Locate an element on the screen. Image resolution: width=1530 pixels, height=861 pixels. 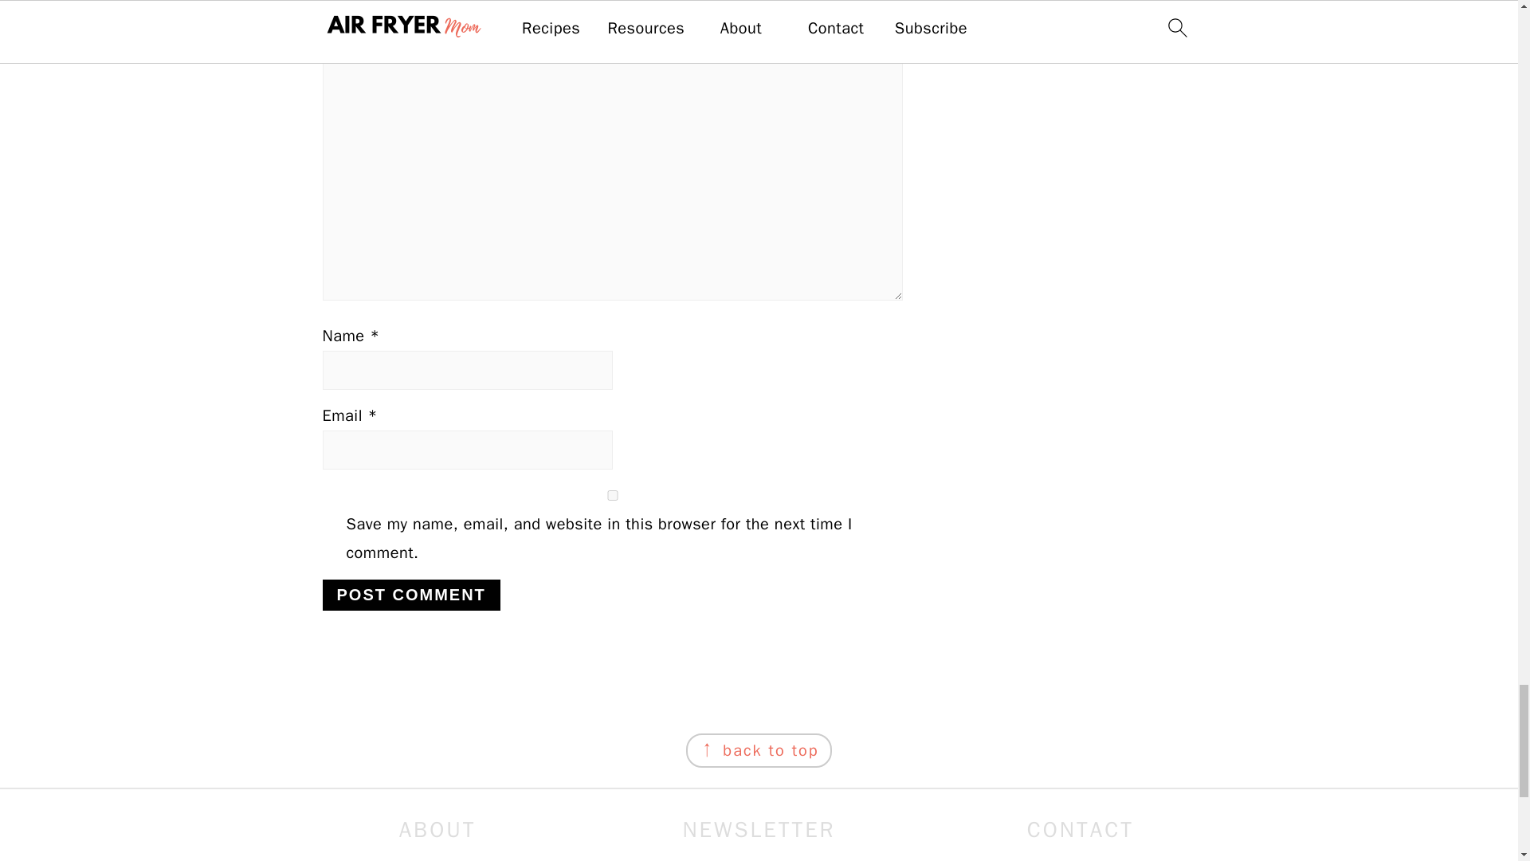
Post Comment is located at coordinates (410, 595).